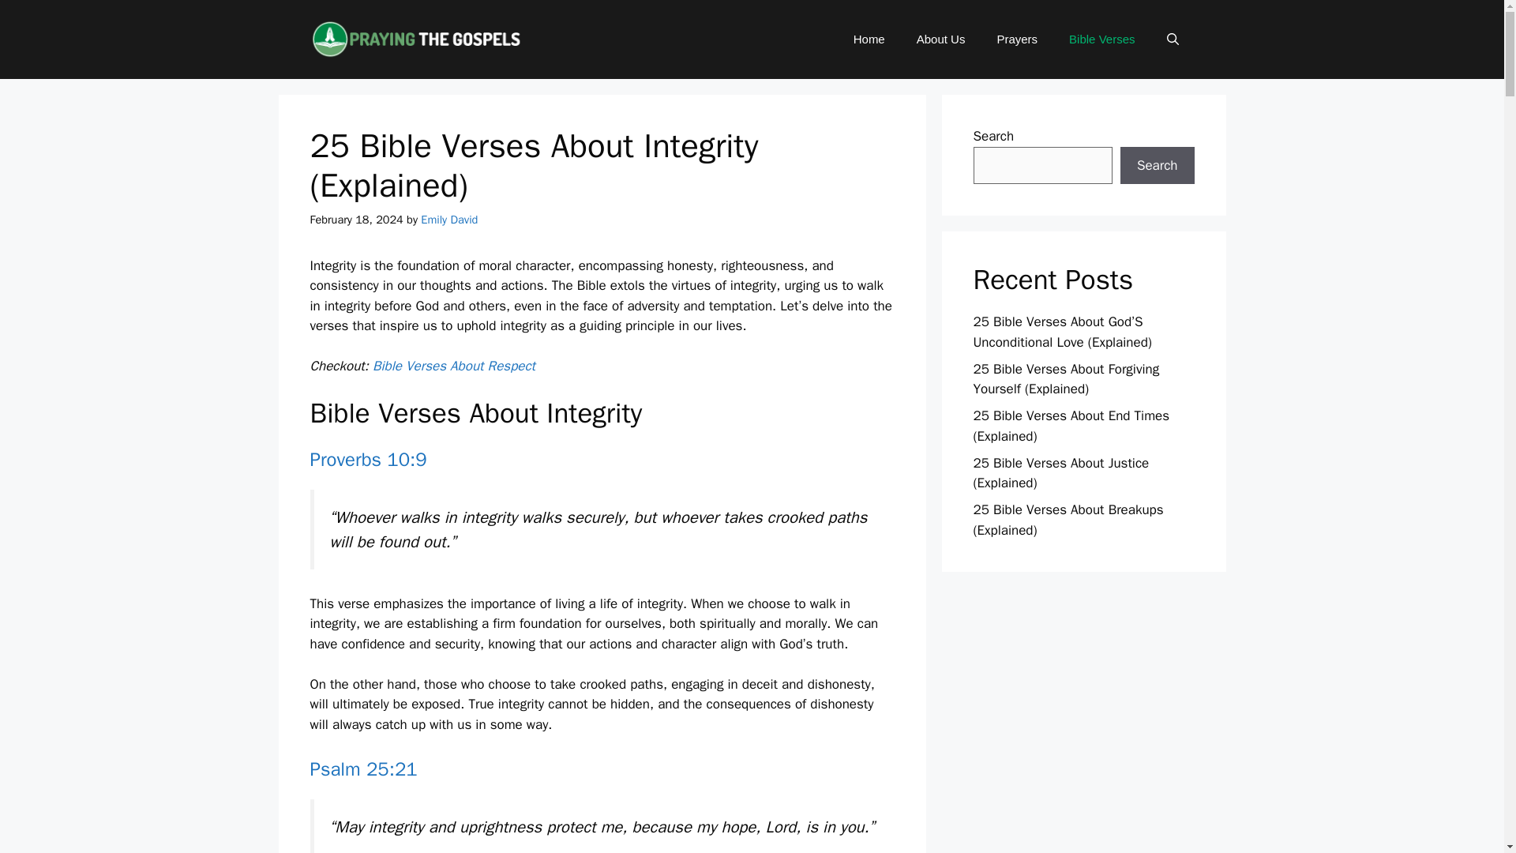 This screenshot has height=853, width=1516. What do you see at coordinates (448, 220) in the screenshot?
I see `View all posts by Emily David` at bounding box center [448, 220].